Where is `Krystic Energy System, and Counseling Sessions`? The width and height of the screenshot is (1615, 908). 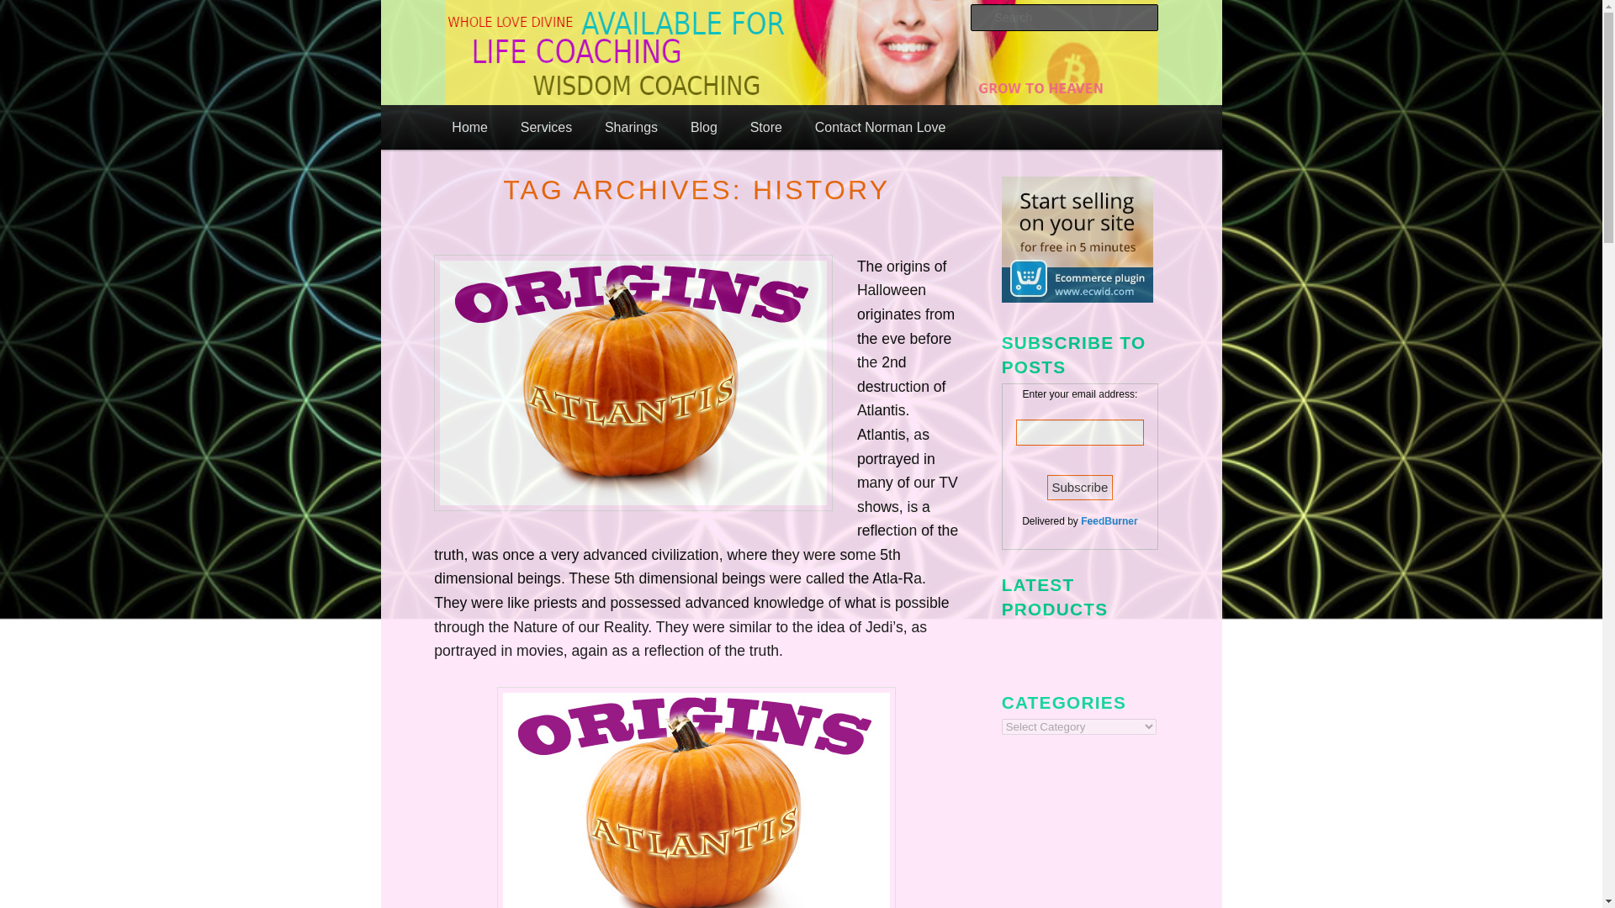
Krystic Energy System, and Counseling Sessions is located at coordinates (683, 181).